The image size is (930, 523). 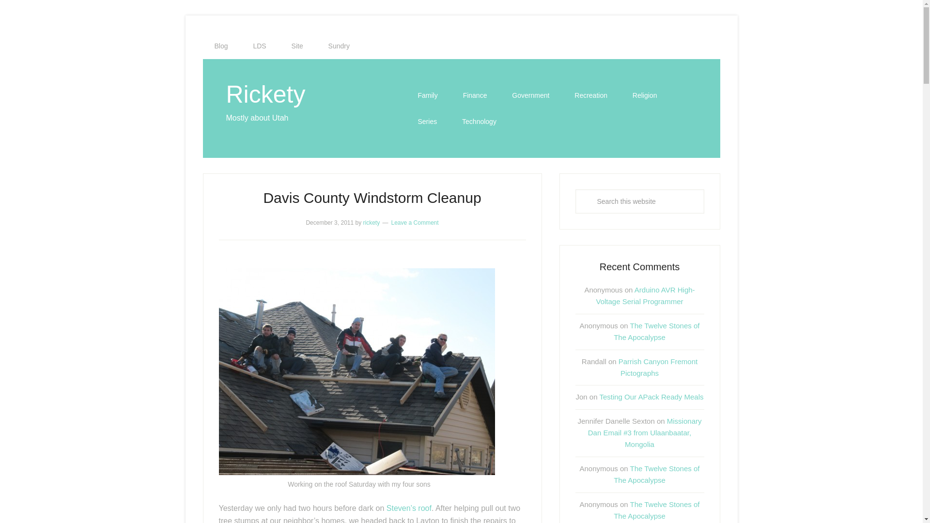 What do you see at coordinates (297, 46) in the screenshot?
I see `Site` at bounding box center [297, 46].